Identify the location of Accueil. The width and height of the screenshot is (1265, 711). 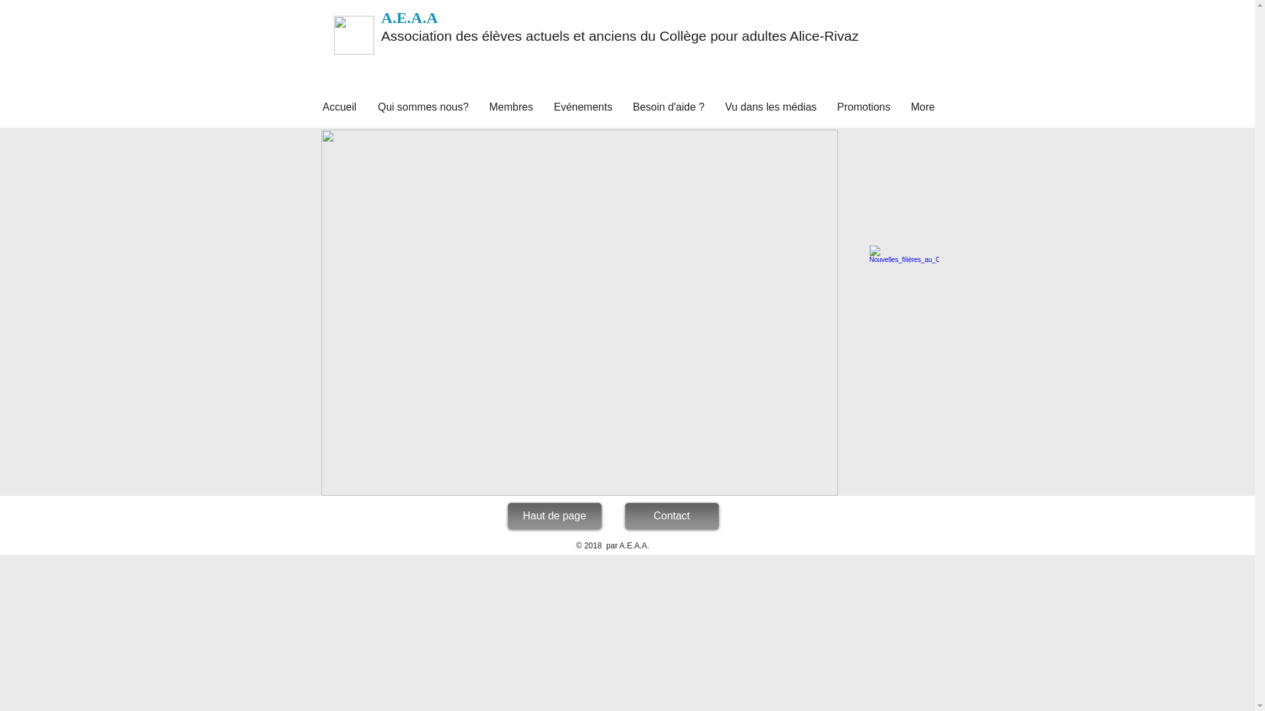
(340, 107).